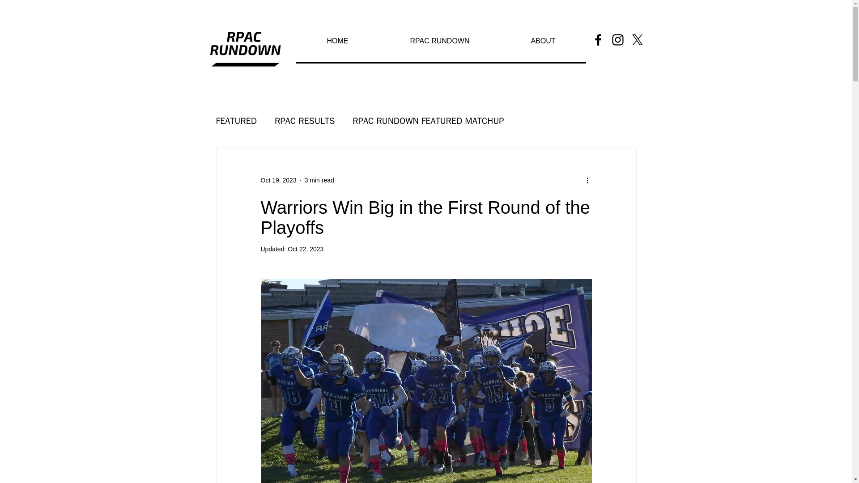 The height and width of the screenshot is (483, 859). I want to click on Oct 22, 2023, so click(306, 249).